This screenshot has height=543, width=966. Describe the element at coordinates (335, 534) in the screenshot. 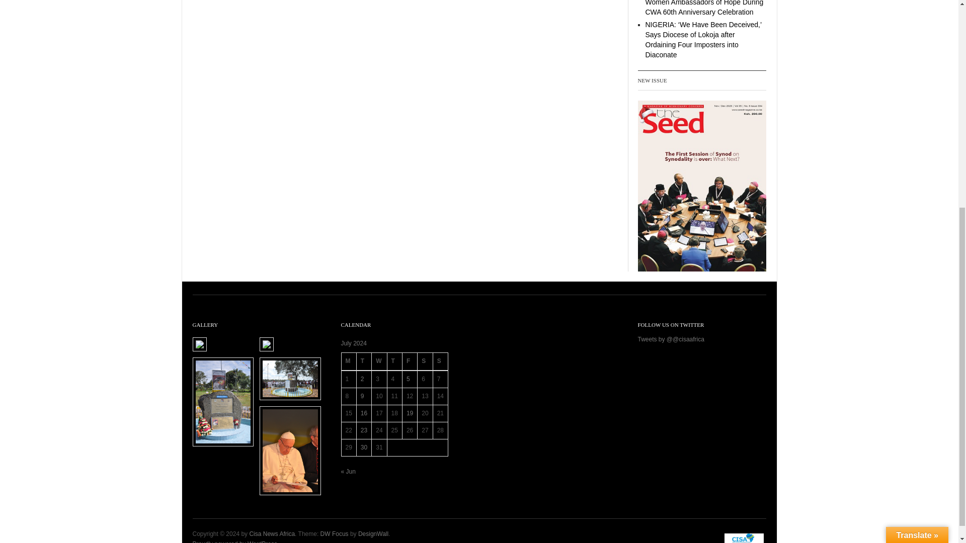

I see `WordPress News Theme` at that location.